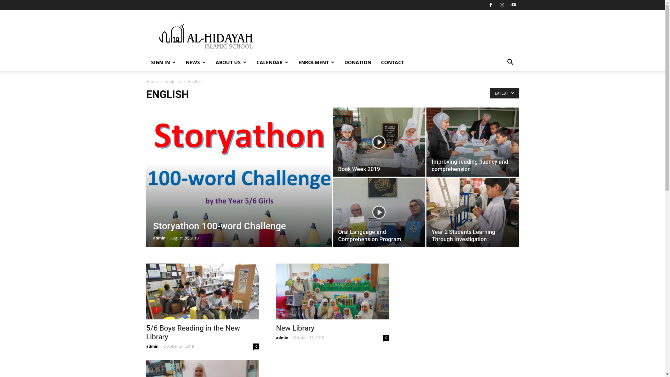  What do you see at coordinates (470, 165) in the screenshot?
I see `Improving reading fluency and comprehension` at bounding box center [470, 165].